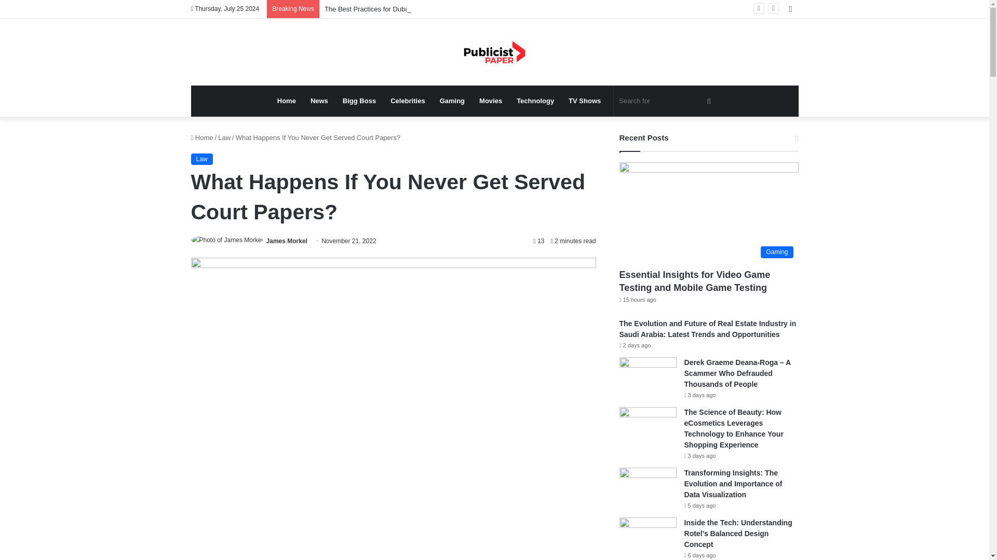  What do you see at coordinates (202, 138) in the screenshot?
I see `Home` at bounding box center [202, 138].